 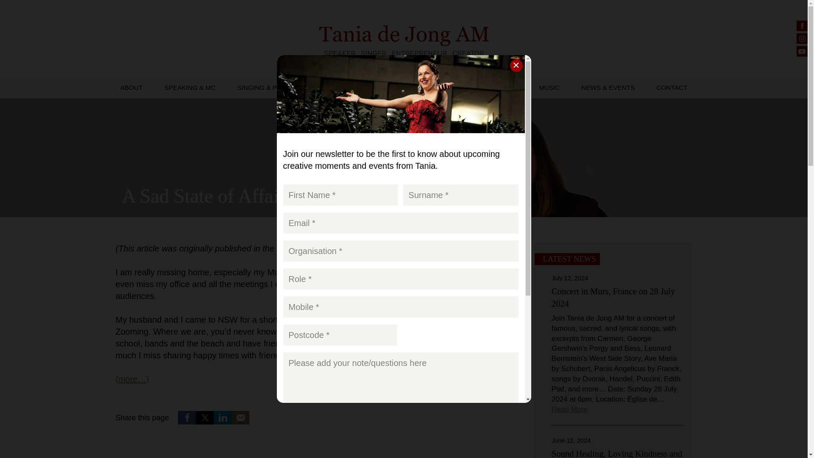 I want to click on Share this on X, so click(x=204, y=417).